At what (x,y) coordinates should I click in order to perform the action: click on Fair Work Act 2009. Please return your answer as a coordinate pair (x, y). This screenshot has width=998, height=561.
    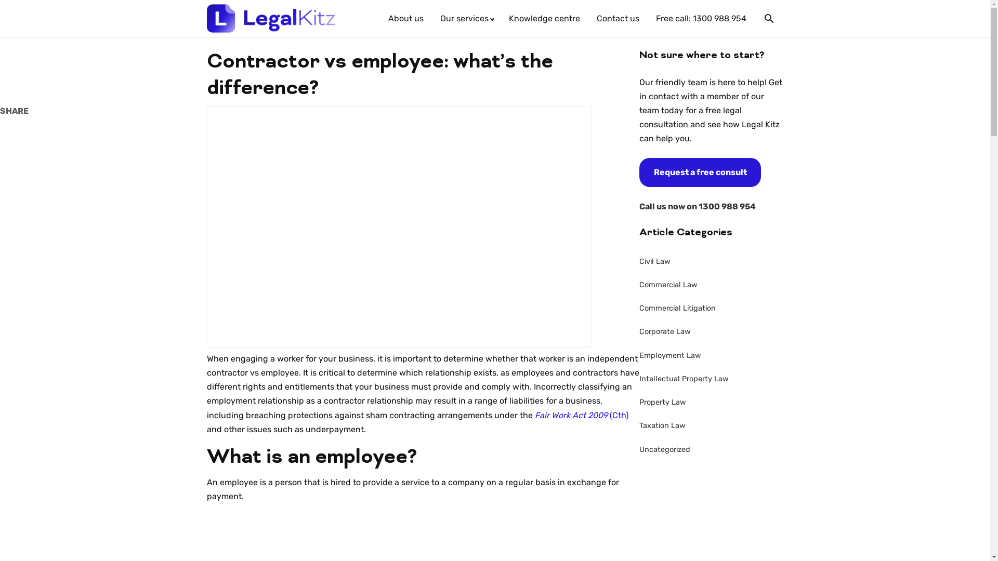
    Looking at the image, I should click on (572, 416).